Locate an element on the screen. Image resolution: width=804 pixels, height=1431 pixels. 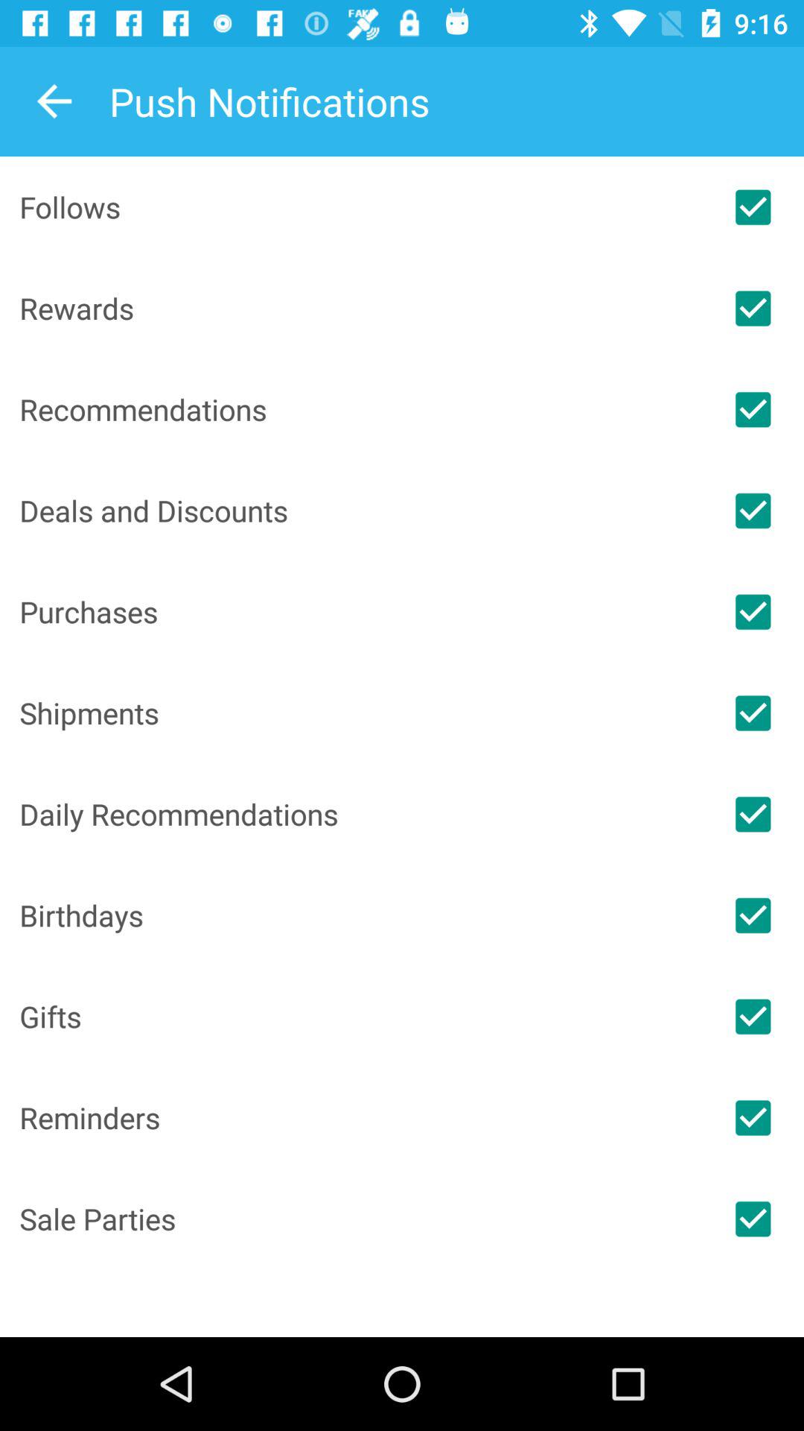
turn off icon at the top left corner is located at coordinates (54, 101).